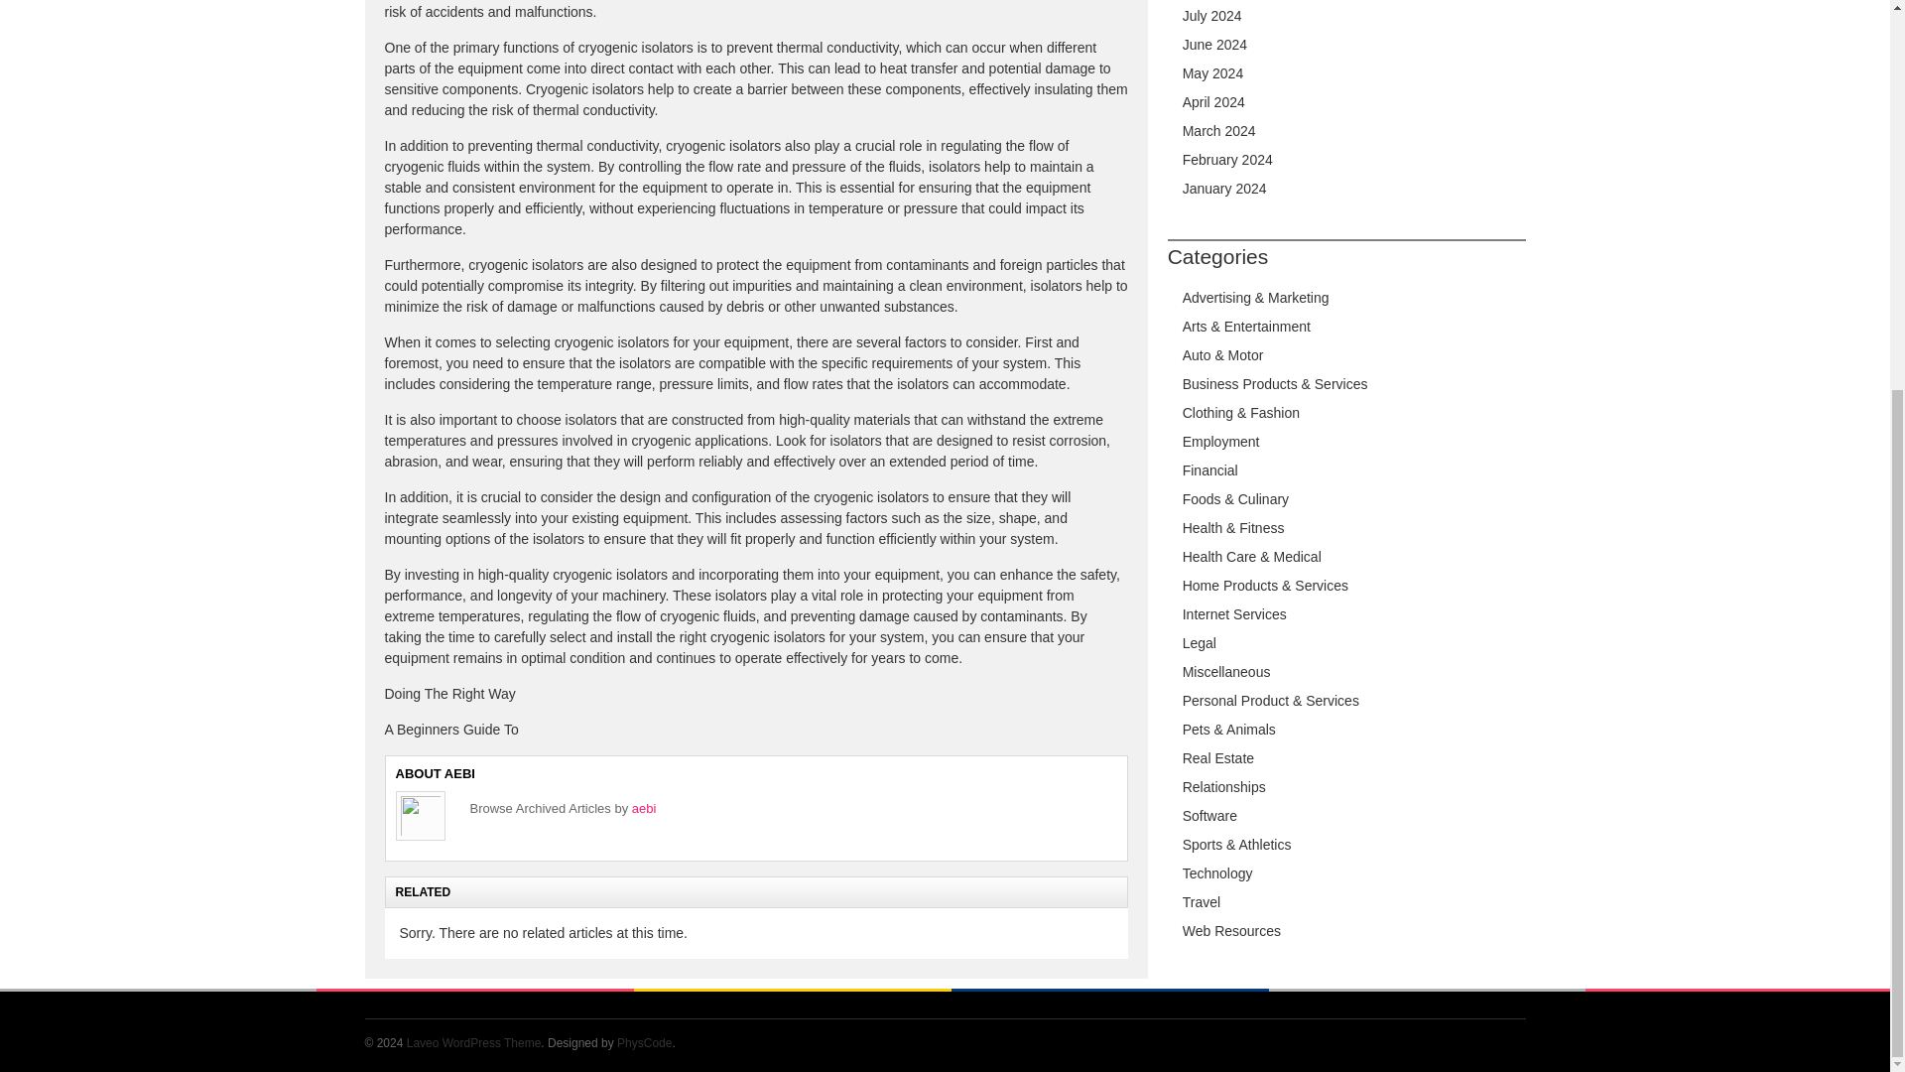  I want to click on Relationships, so click(1224, 787).